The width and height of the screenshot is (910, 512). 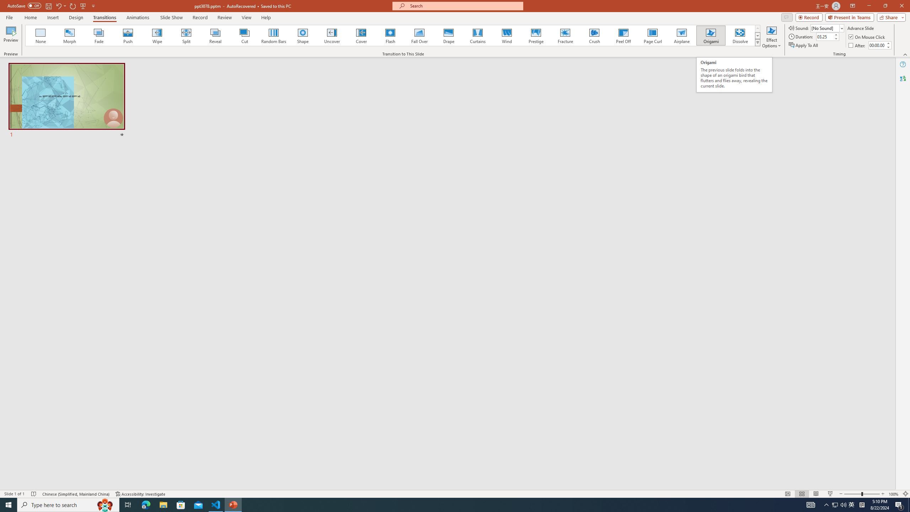 I want to click on Airplane, so click(x=681, y=36).